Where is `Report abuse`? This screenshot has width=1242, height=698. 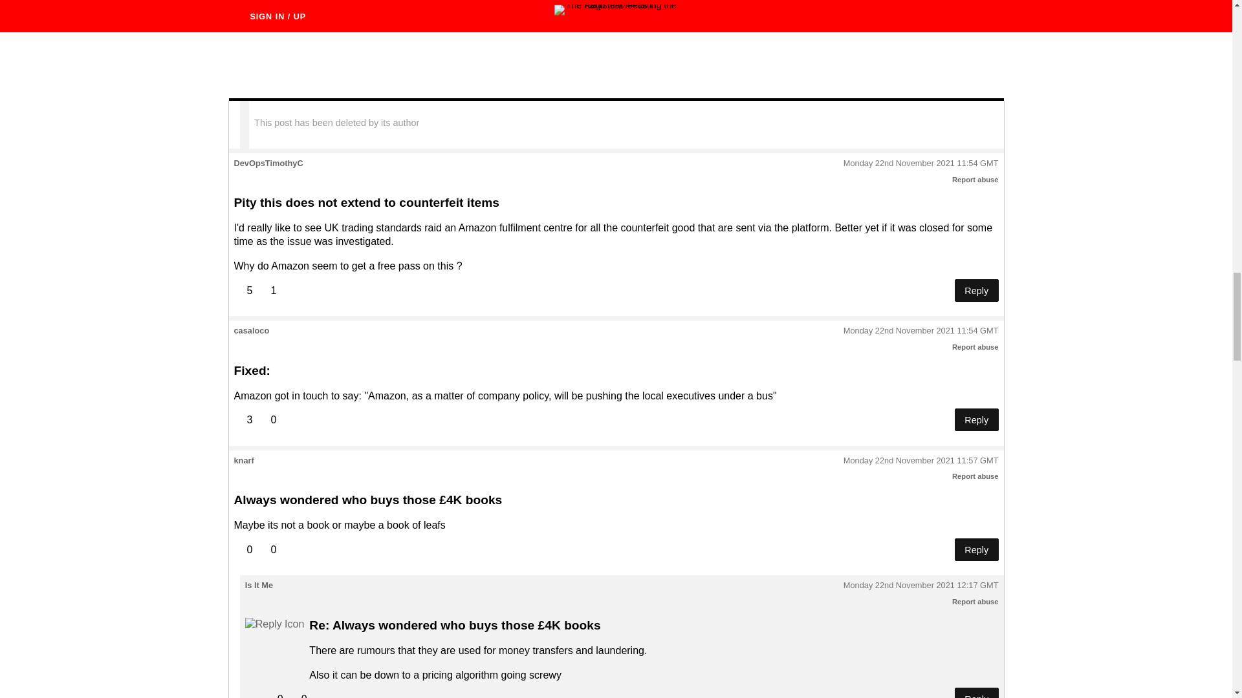
Report abuse is located at coordinates (975, 180).